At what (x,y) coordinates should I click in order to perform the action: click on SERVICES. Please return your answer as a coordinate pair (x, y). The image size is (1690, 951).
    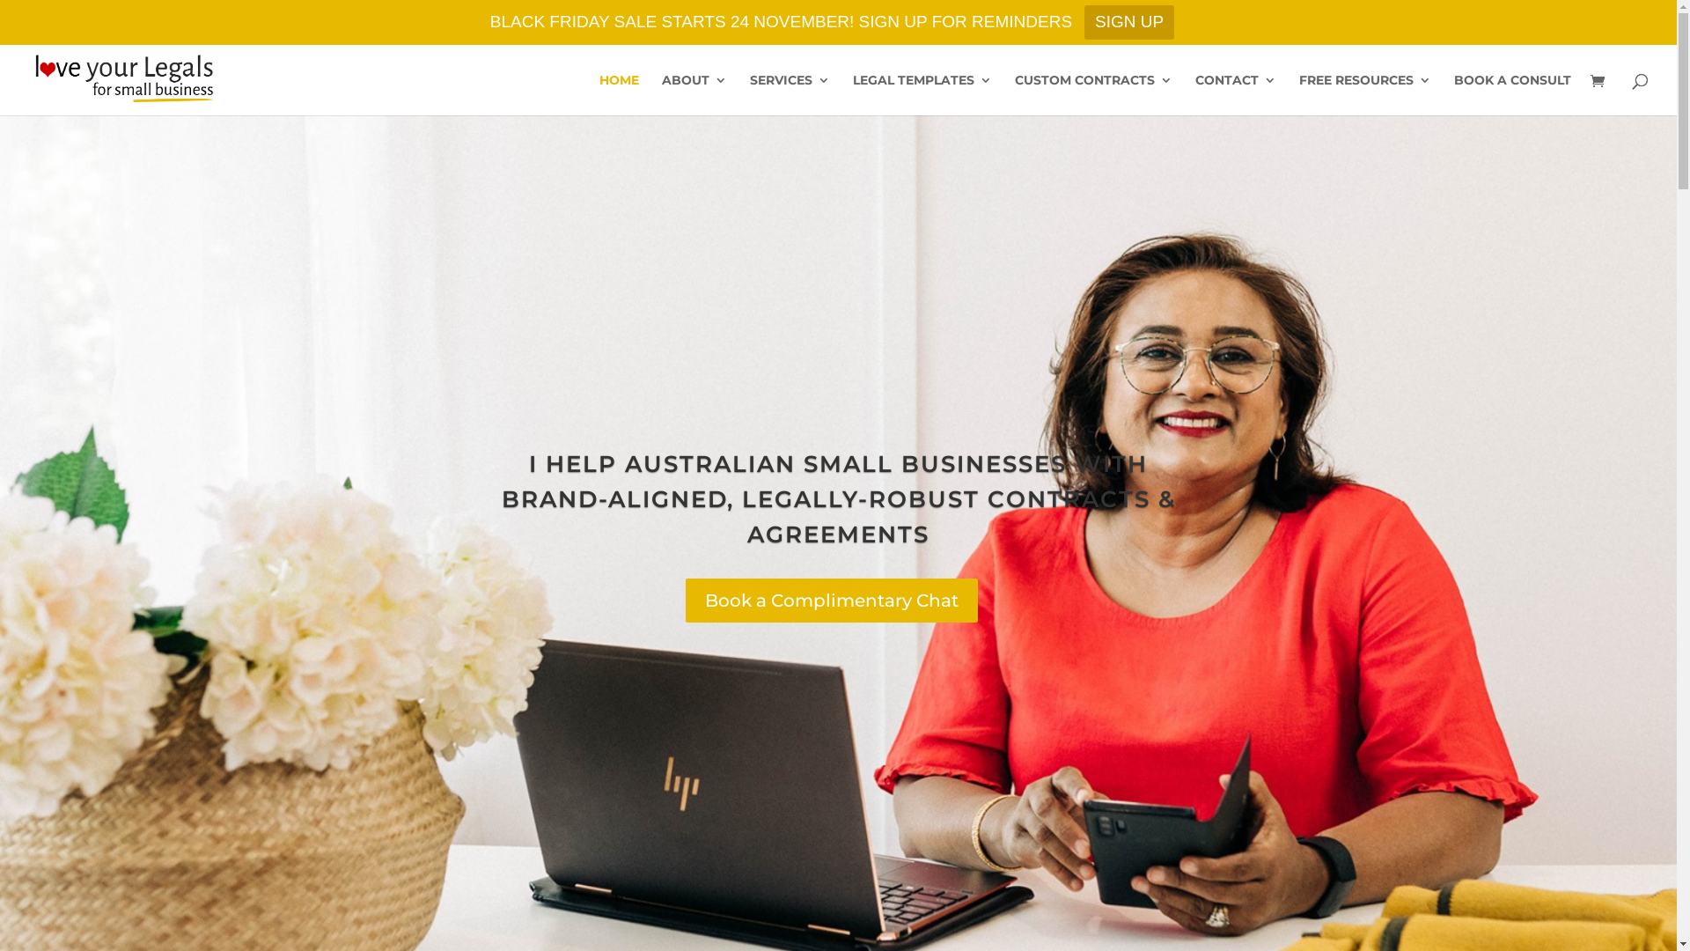
    Looking at the image, I should click on (790, 95).